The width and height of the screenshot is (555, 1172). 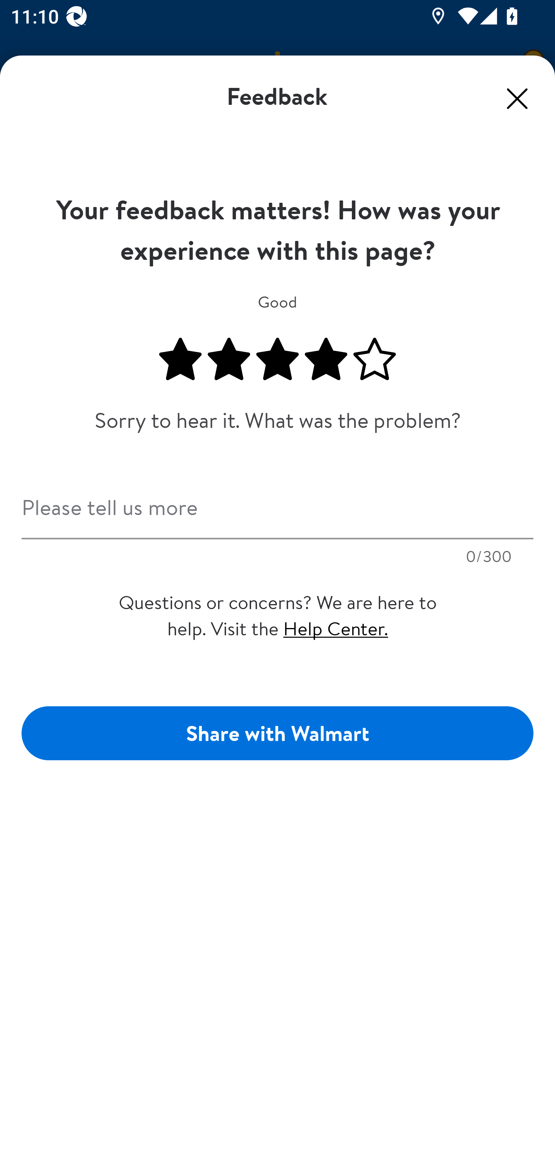 I want to click on 2 out of 5 stars, not selected, so click(x=229, y=359).